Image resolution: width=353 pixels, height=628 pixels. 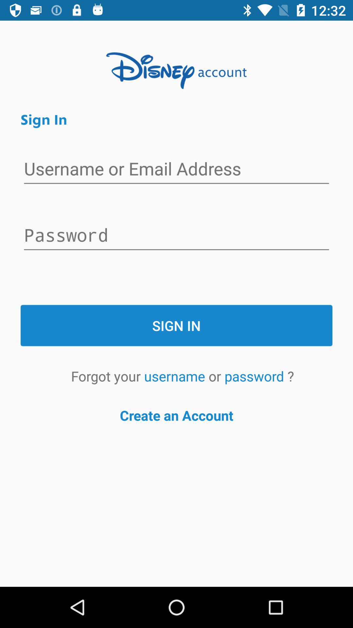 I want to click on toggle password, so click(x=176, y=236).